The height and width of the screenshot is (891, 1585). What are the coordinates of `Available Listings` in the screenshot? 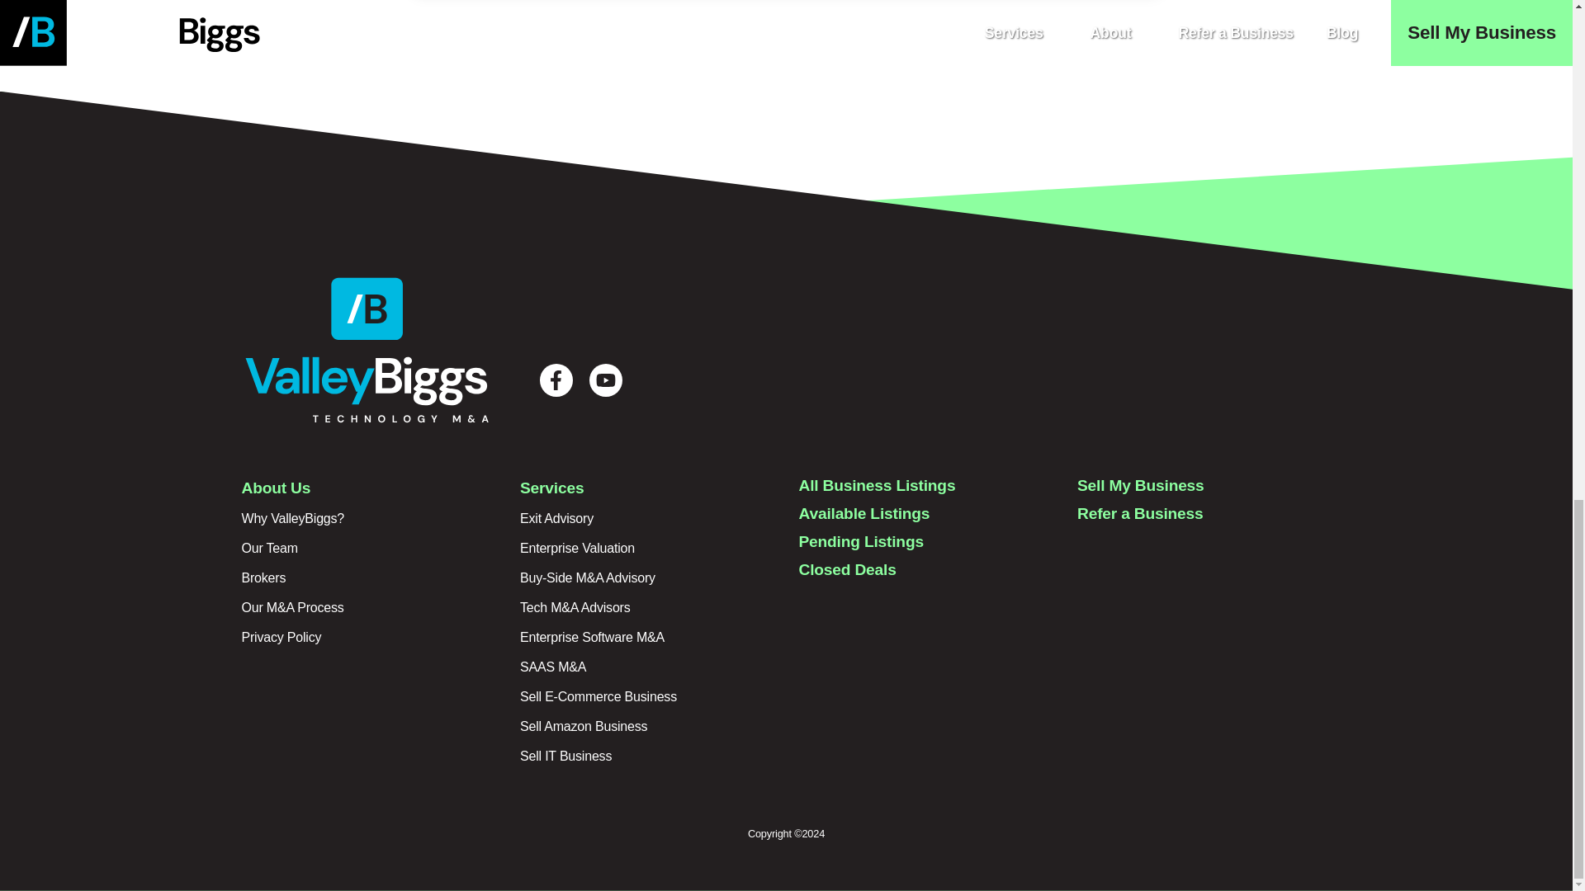 It's located at (864, 513).